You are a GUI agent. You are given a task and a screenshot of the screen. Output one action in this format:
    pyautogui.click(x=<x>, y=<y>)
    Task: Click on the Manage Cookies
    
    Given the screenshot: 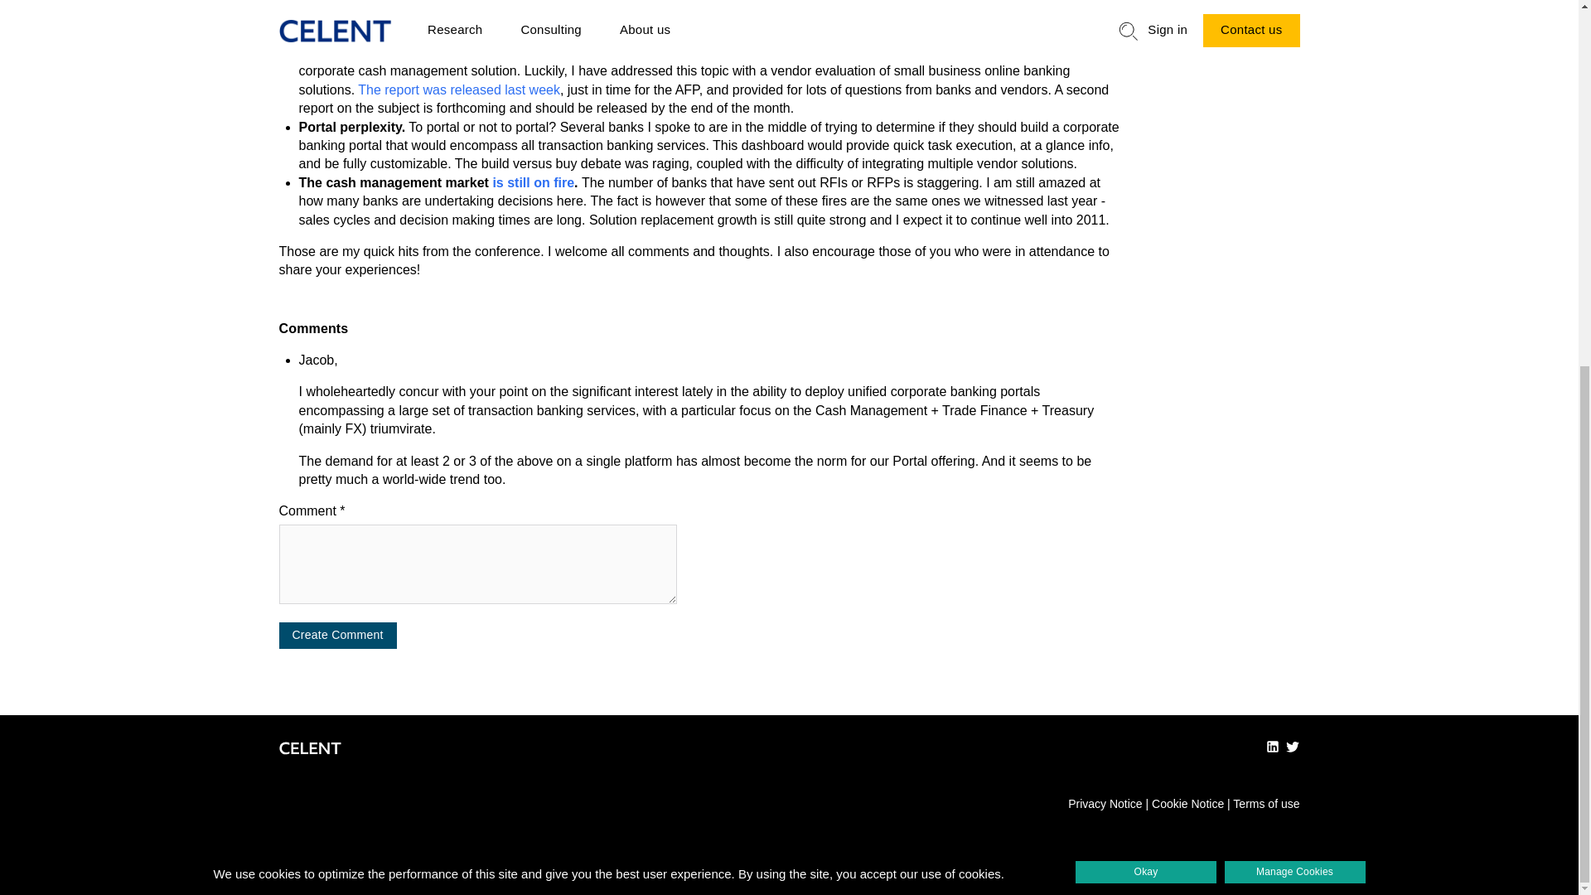 What is the action you would take?
    pyautogui.click(x=1294, y=259)
    